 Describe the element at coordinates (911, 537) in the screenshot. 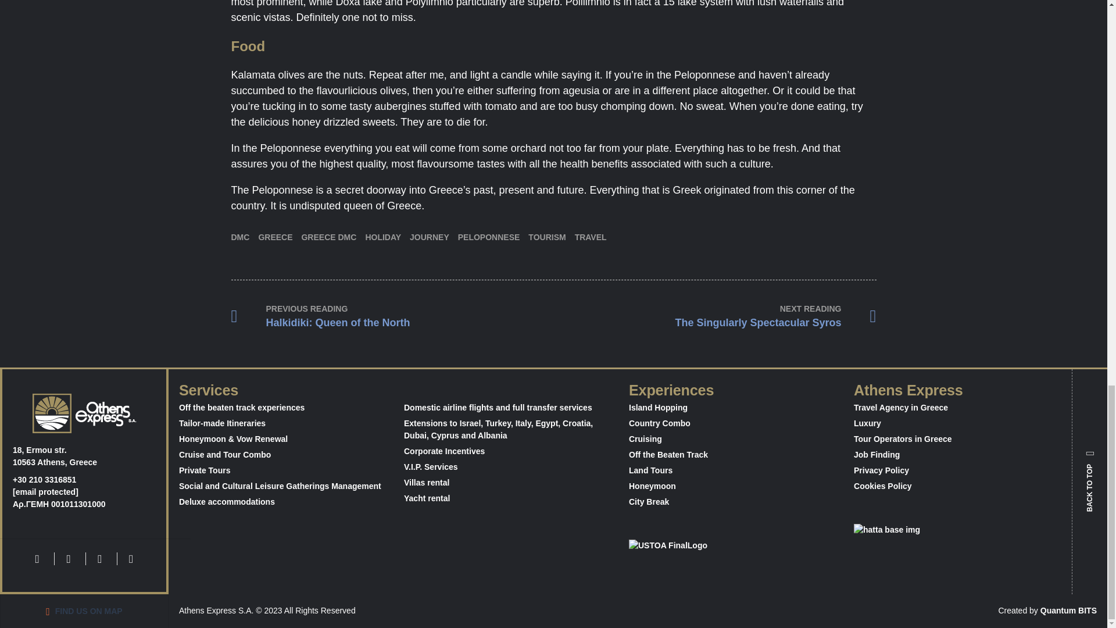

I see `GREECE DMC` at that location.